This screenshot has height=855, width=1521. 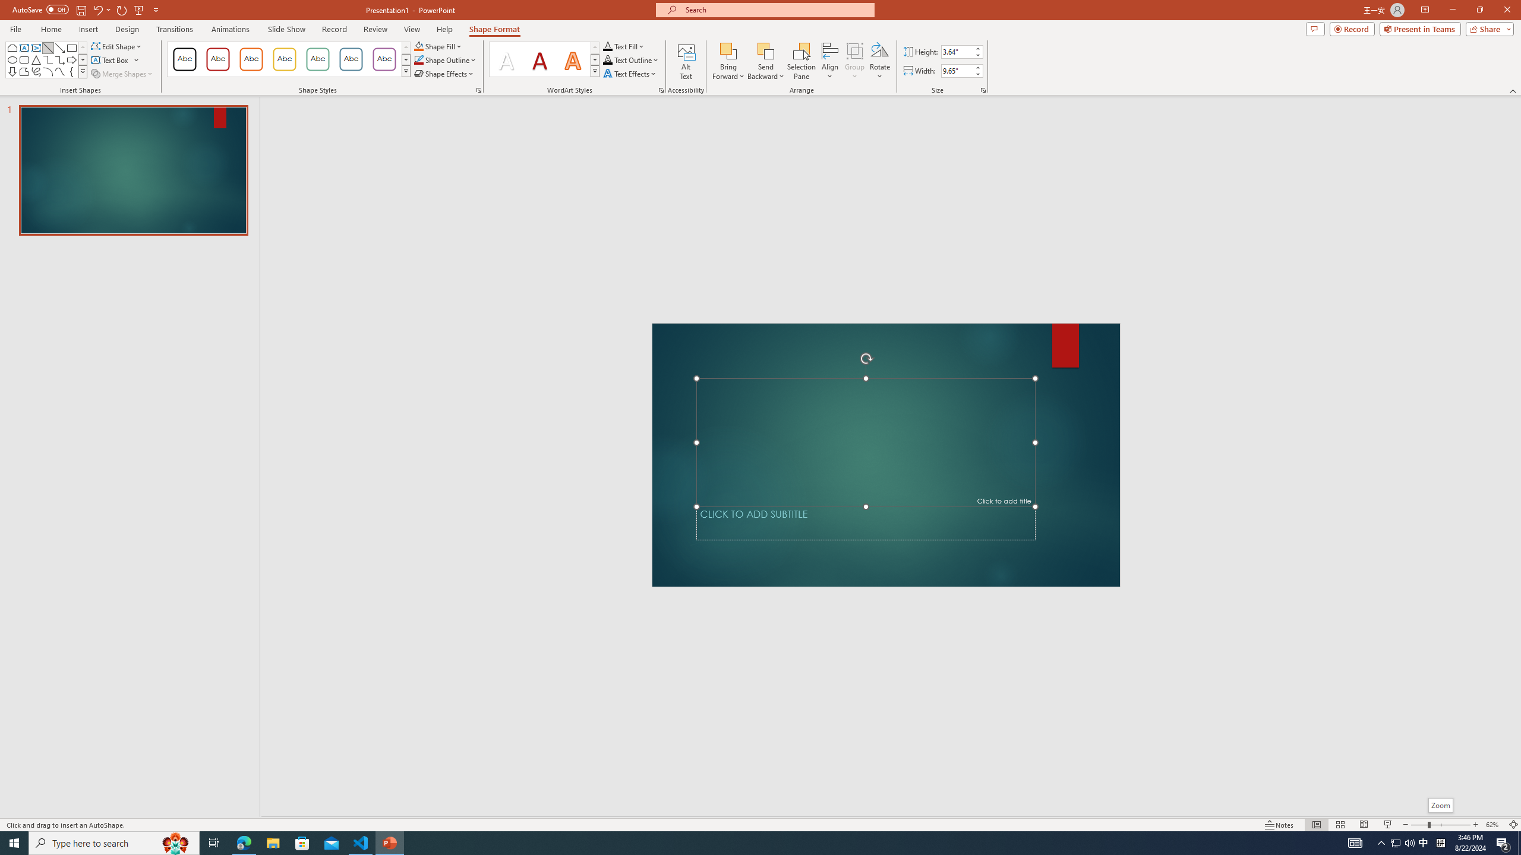 What do you see at coordinates (60, 71) in the screenshot?
I see `Curve` at bounding box center [60, 71].